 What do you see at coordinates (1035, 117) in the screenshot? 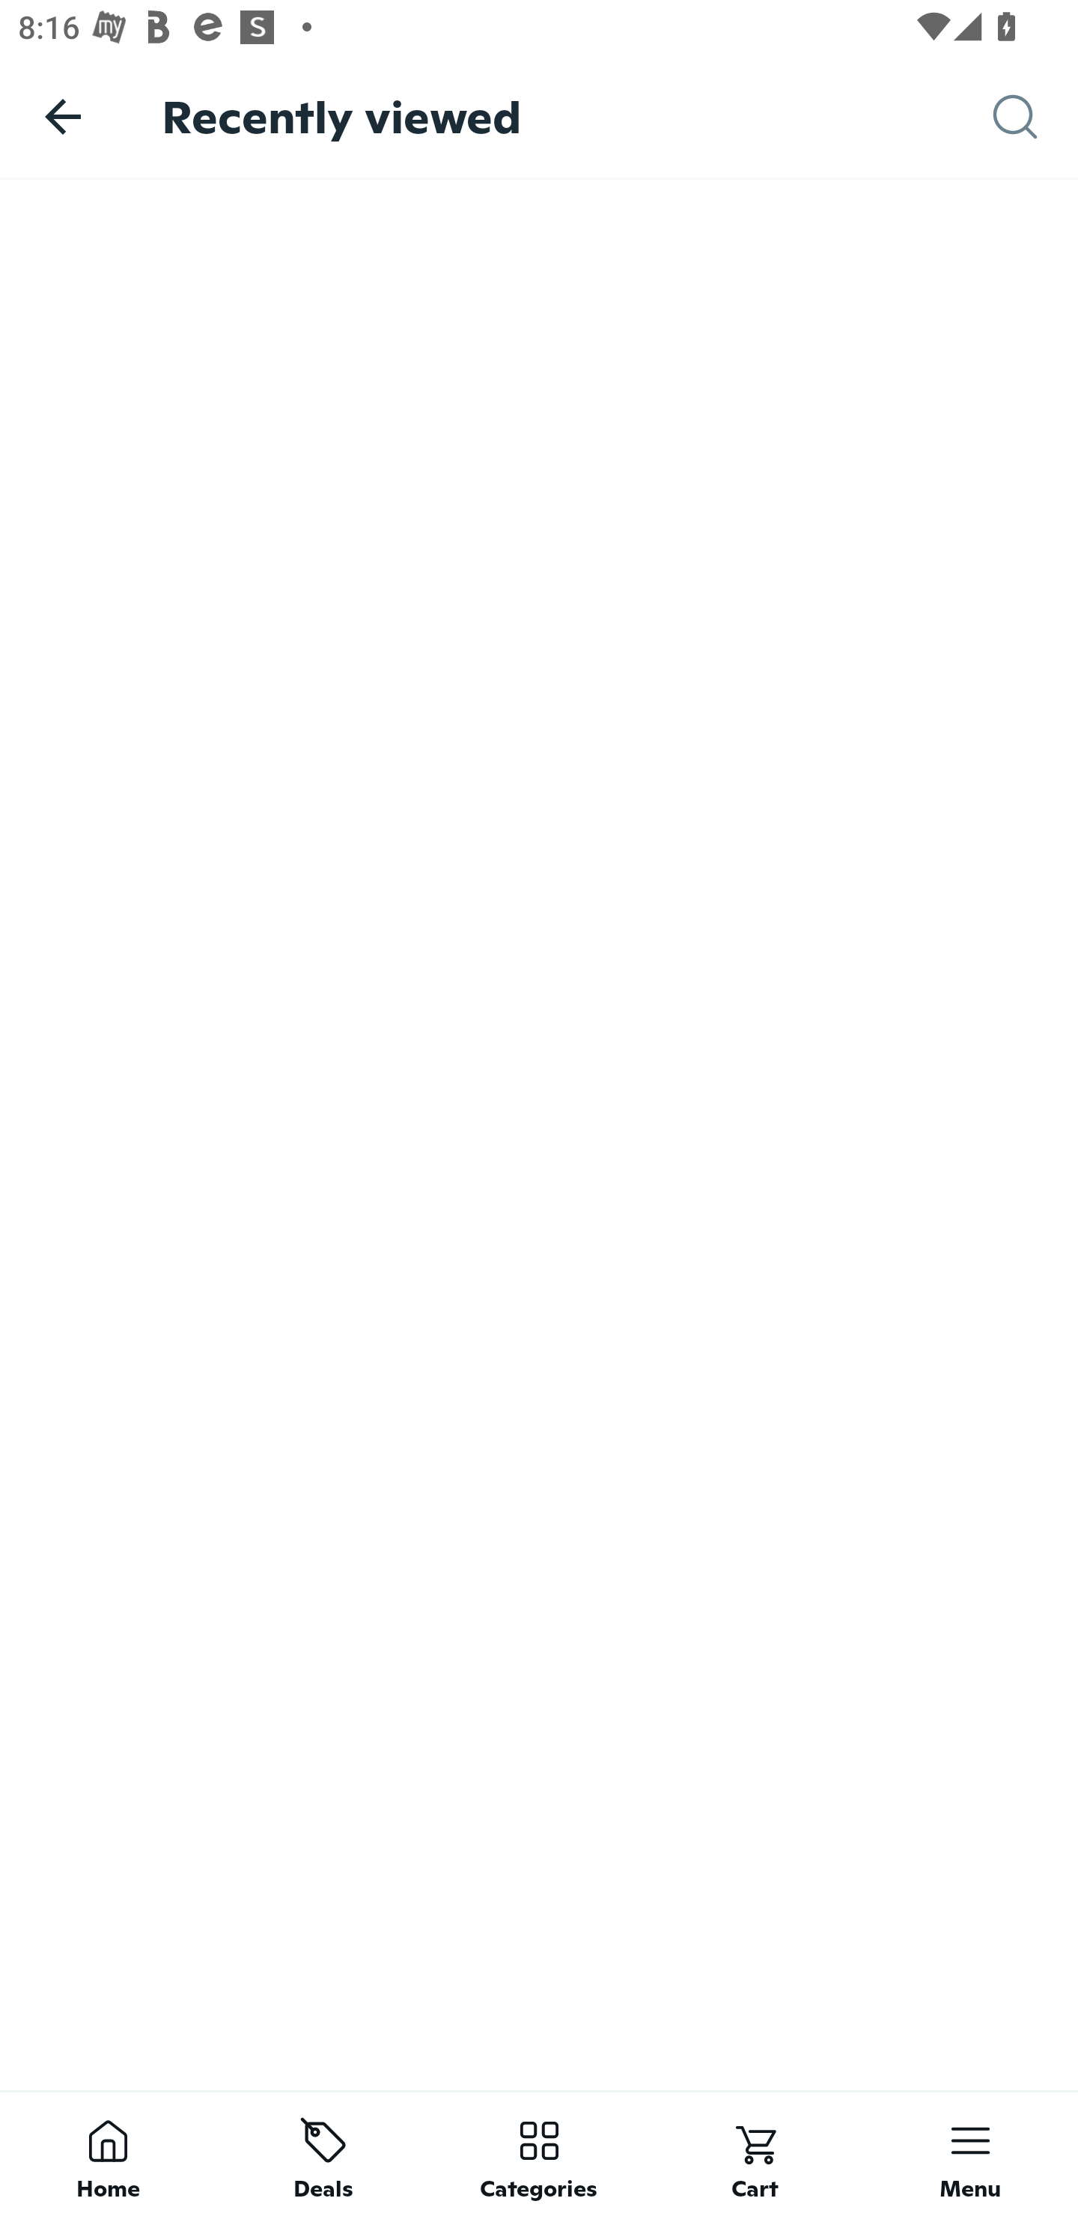
I see `Search` at bounding box center [1035, 117].